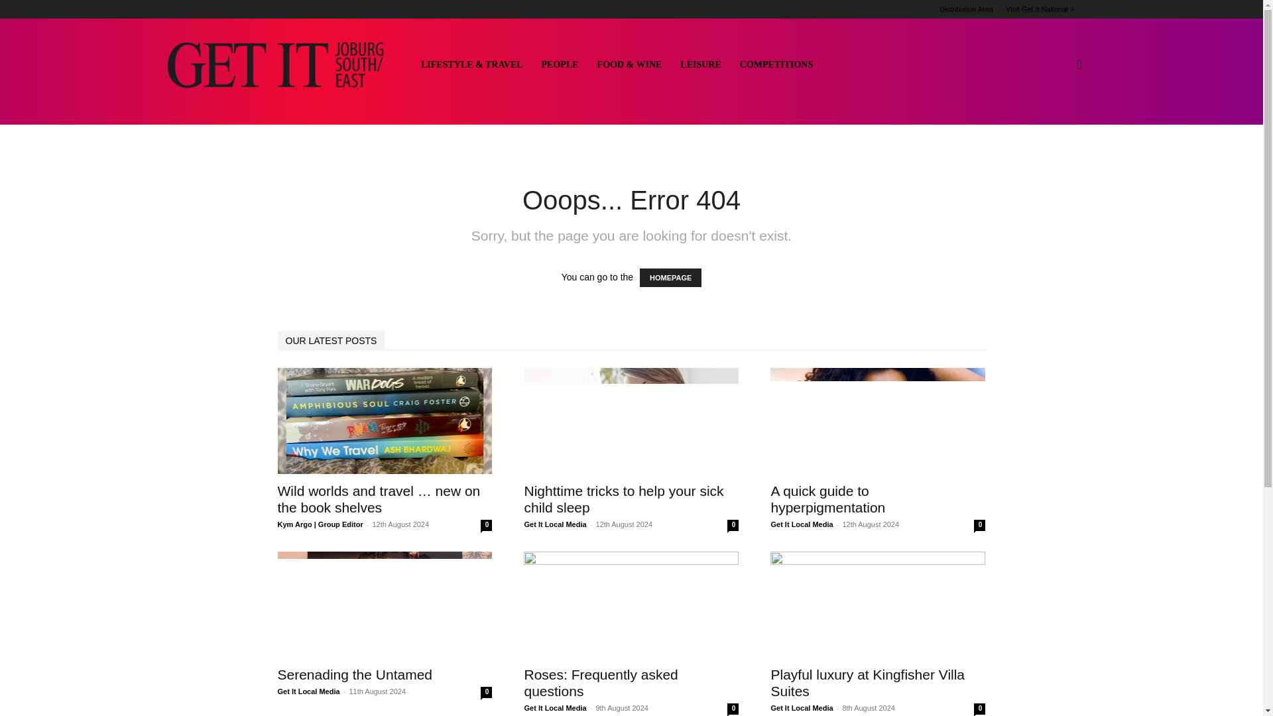 The image size is (1273, 716). I want to click on A quick guide to hyperpigmentation, so click(878, 420).